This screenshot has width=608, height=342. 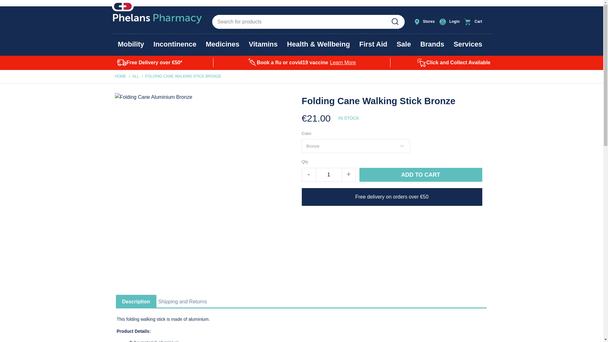 I want to click on Login, so click(x=450, y=22).